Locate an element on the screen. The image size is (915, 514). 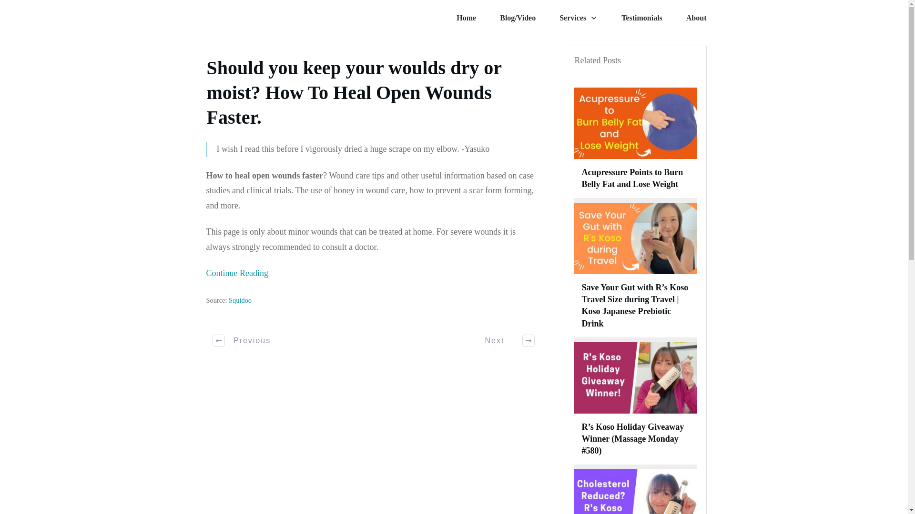
Squidoo is located at coordinates (240, 300).